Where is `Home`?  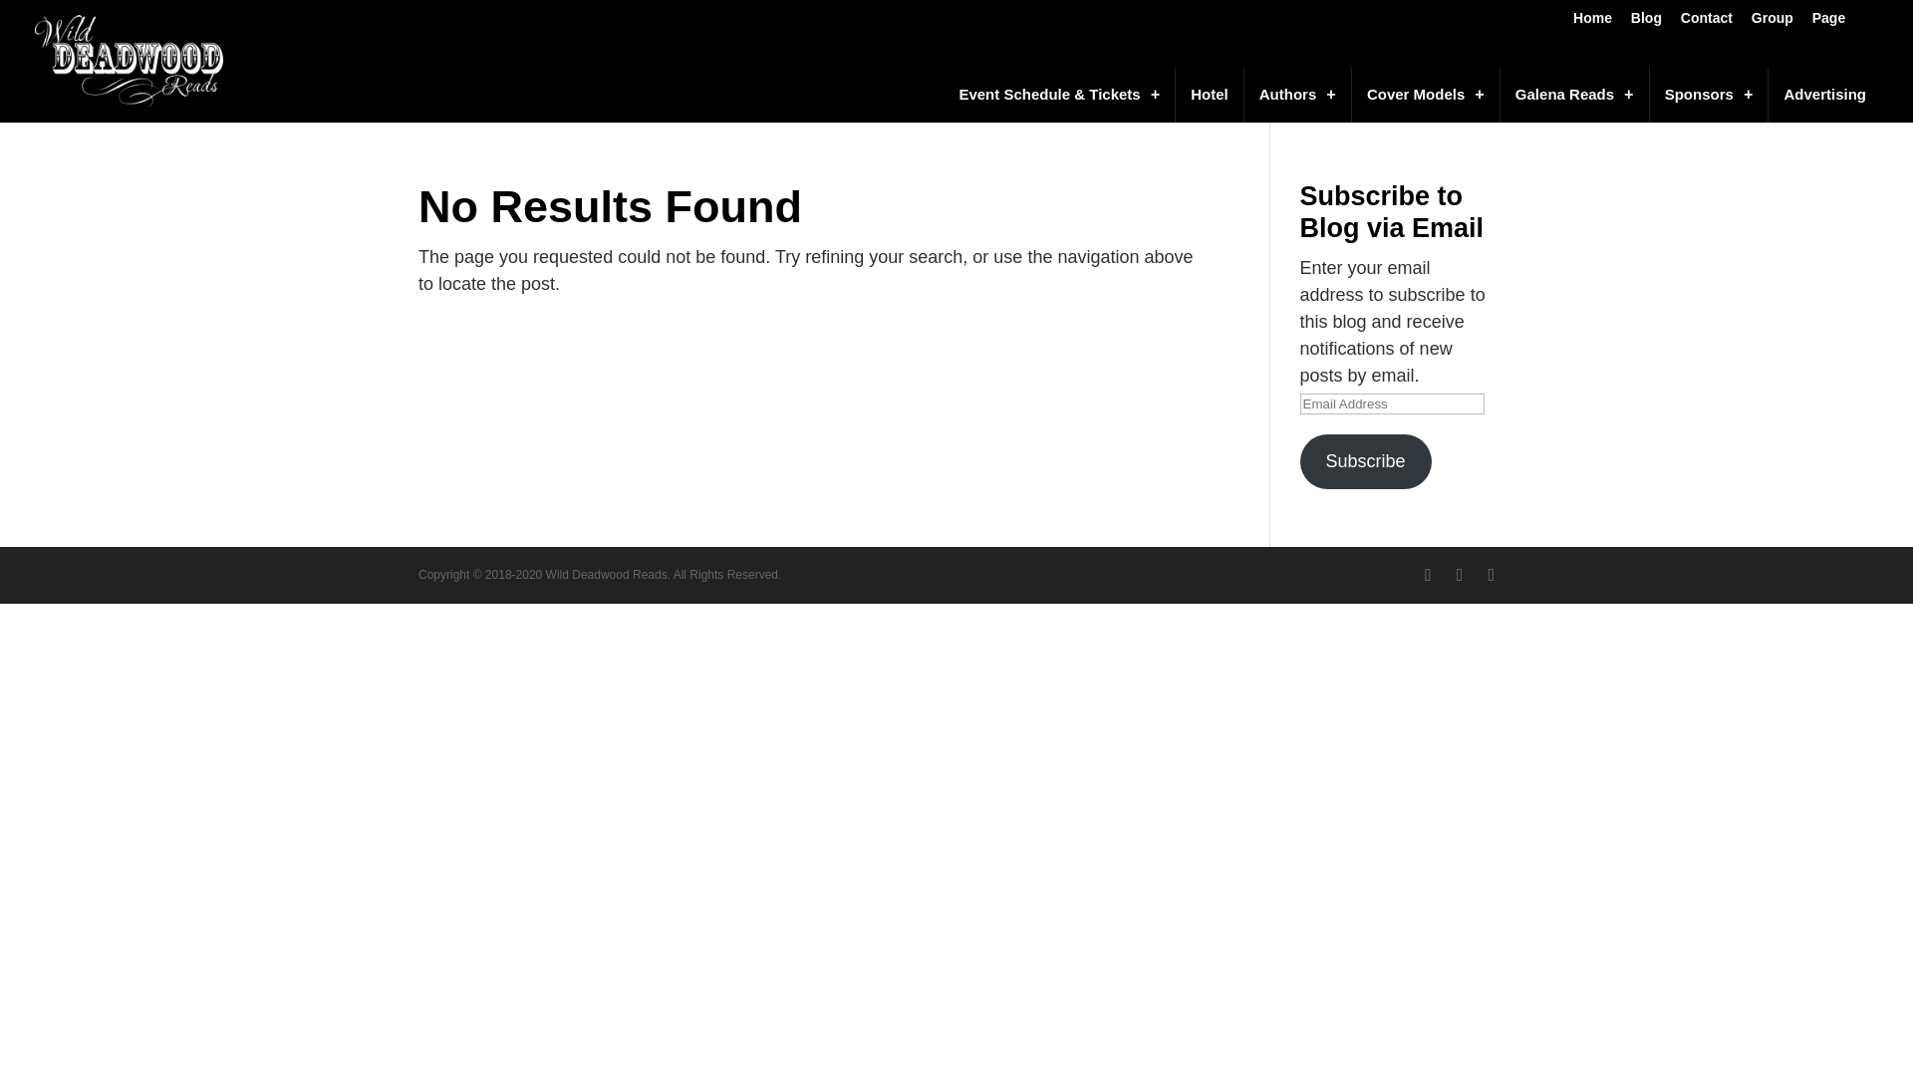 Home is located at coordinates (1592, 22).